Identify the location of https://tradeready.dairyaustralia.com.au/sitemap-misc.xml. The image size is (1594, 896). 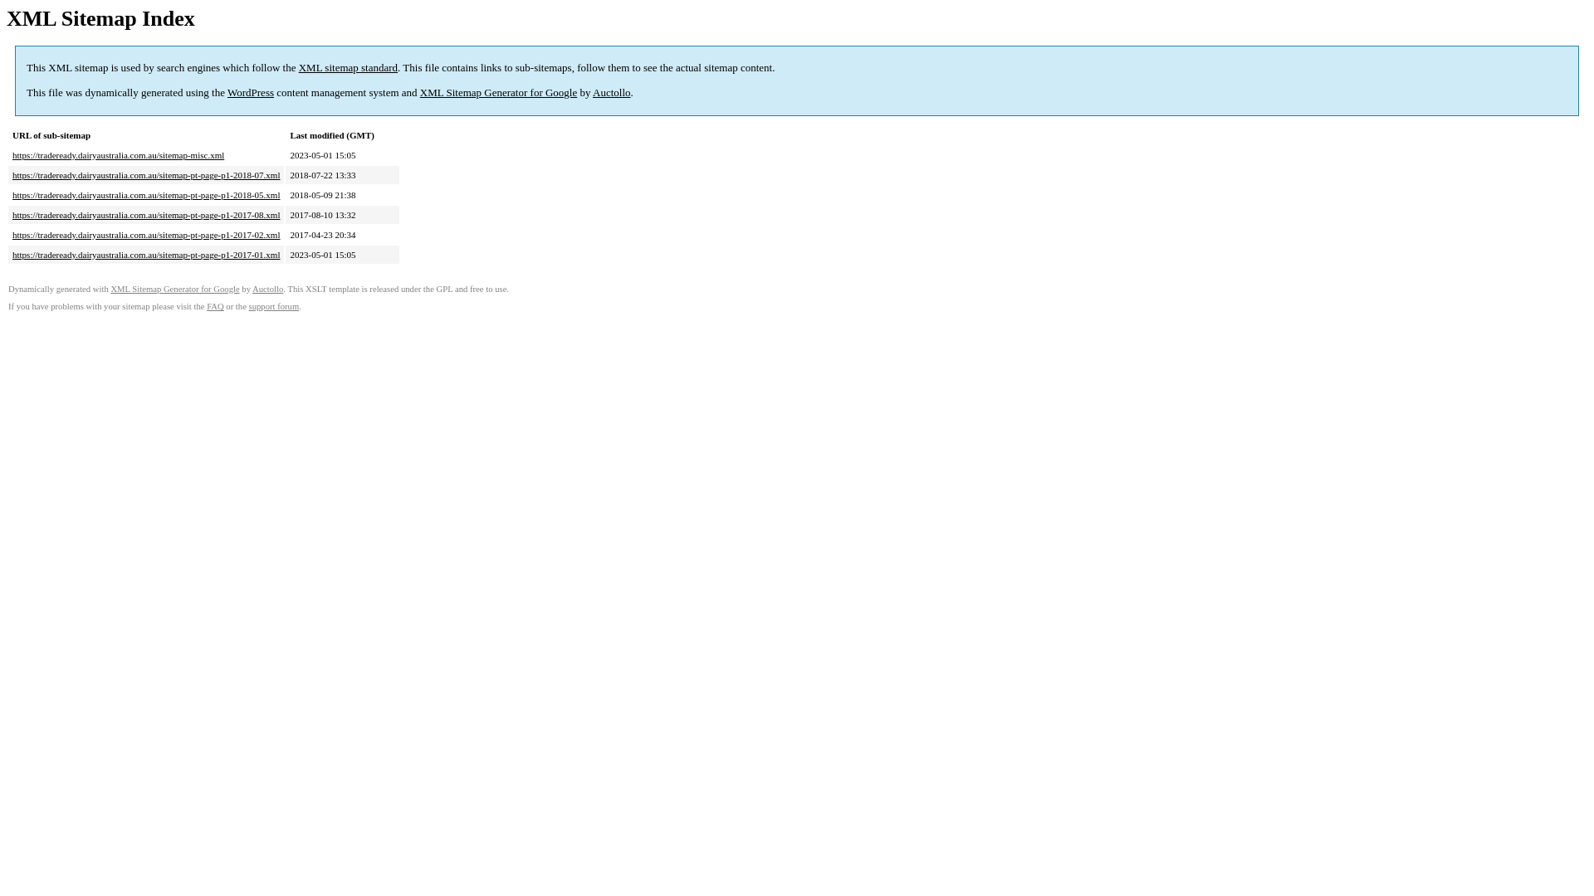
(118, 155).